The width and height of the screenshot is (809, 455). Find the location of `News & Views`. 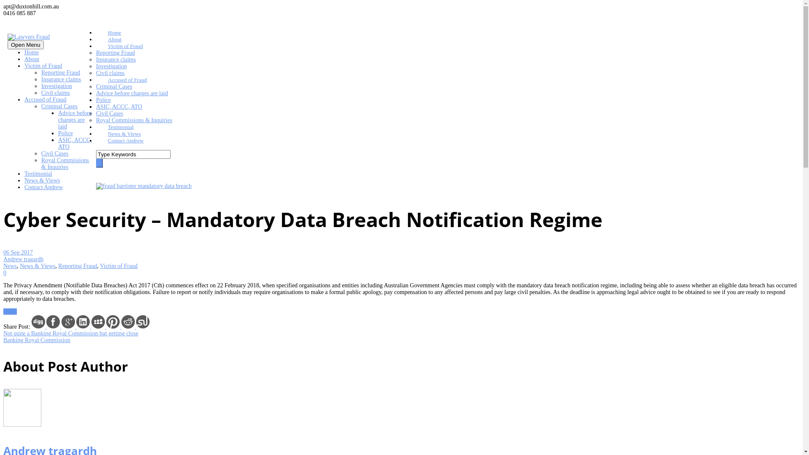

News & Views is located at coordinates (118, 140).